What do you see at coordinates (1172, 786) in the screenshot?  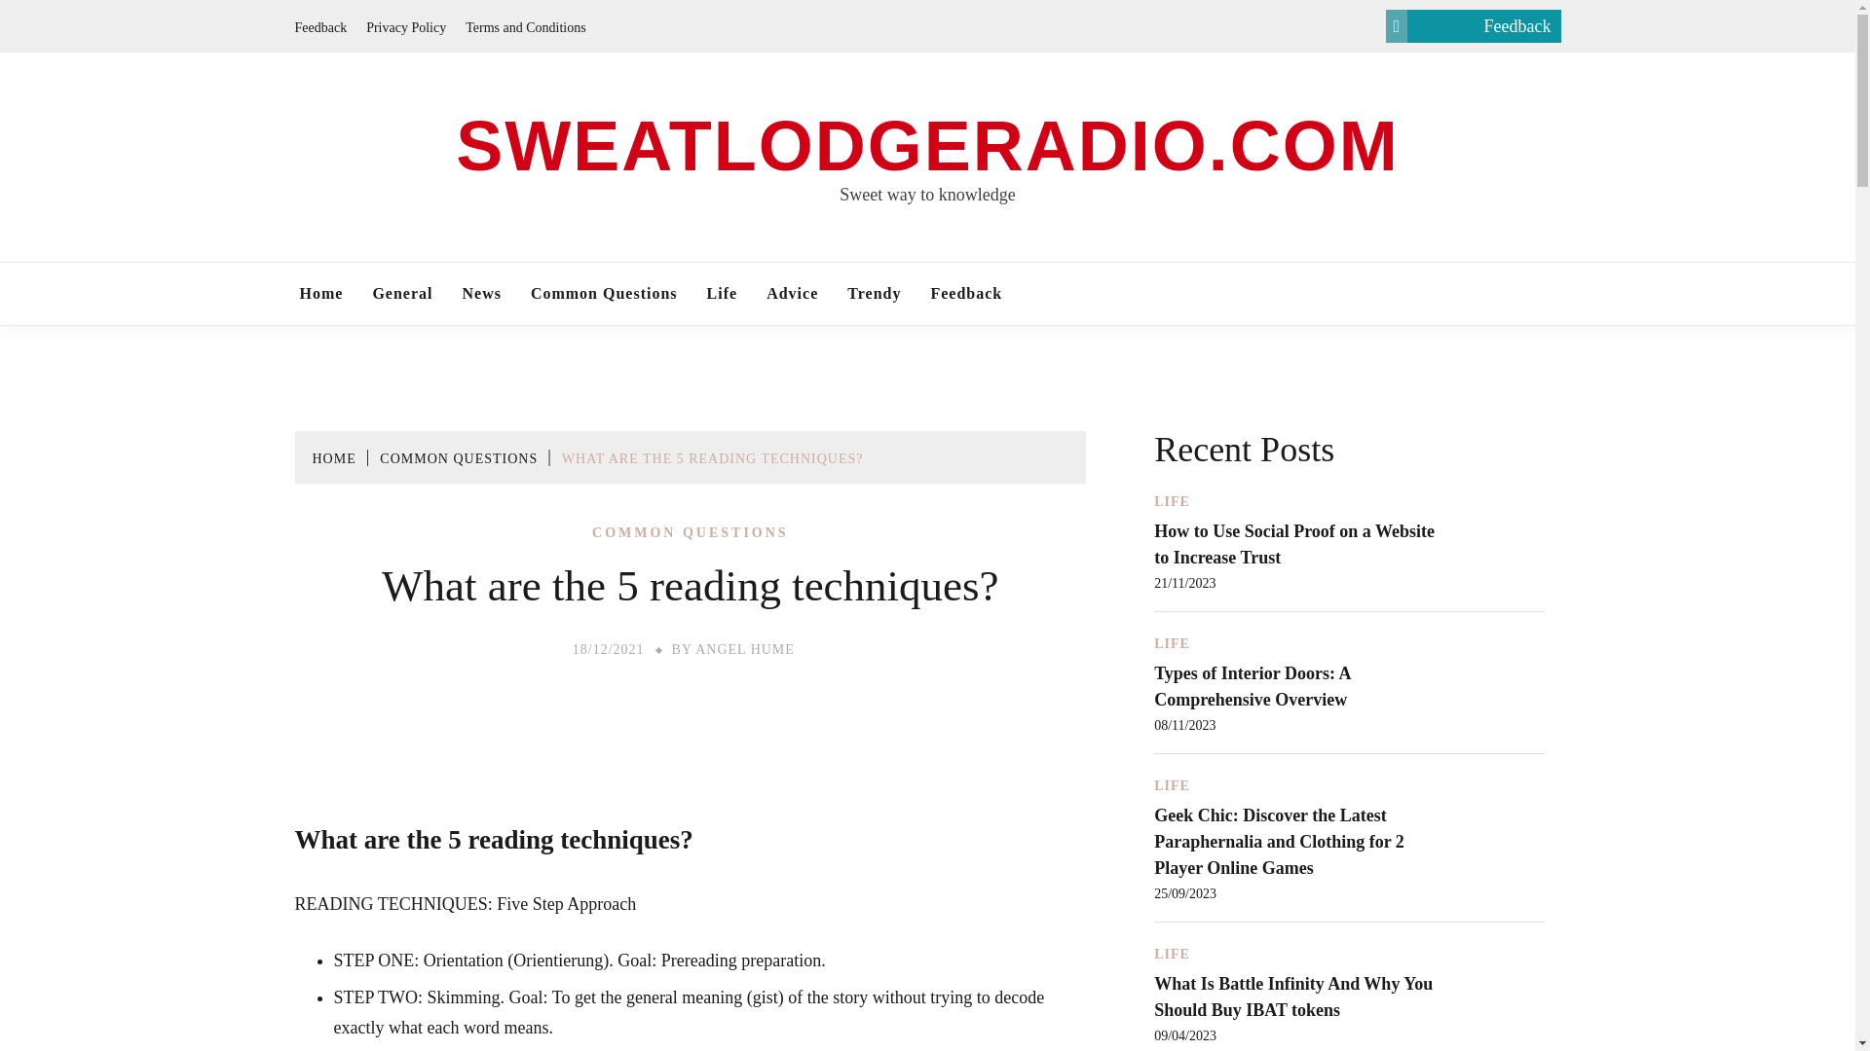 I see `LIFE` at bounding box center [1172, 786].